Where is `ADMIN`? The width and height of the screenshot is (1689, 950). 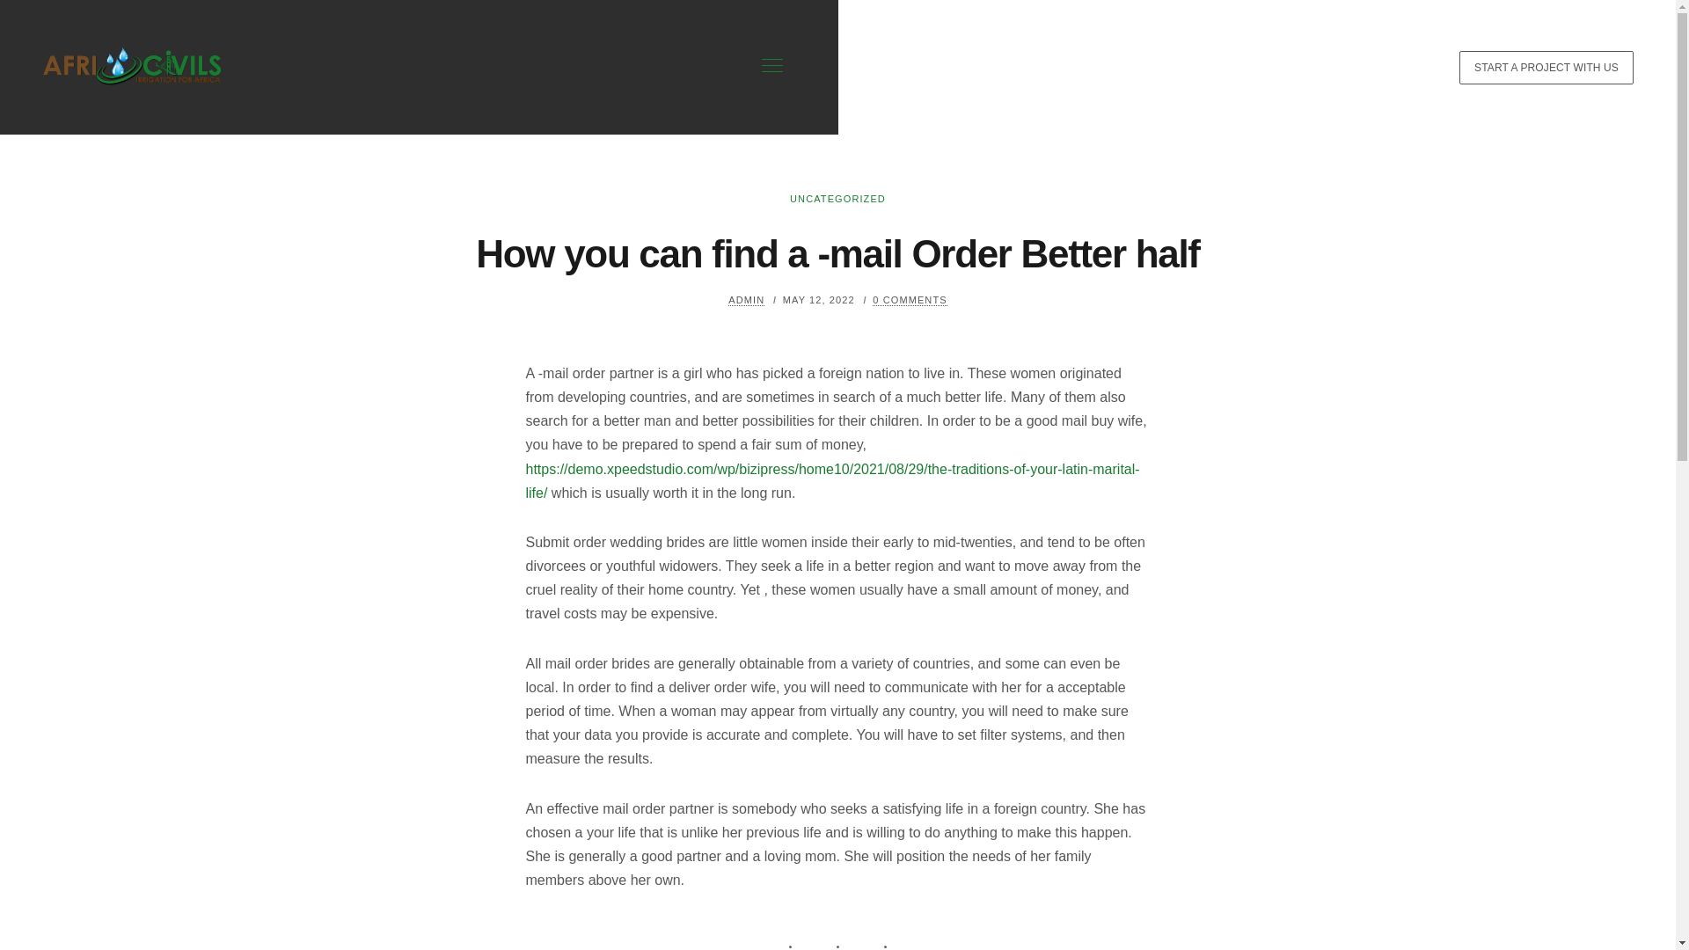
ADMIN is located at coordinates (746, 299).